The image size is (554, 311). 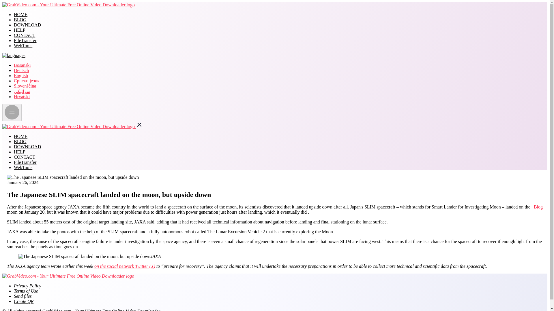 What do you see at coordinates (25, 162) in the screenshot?
I see `FileTransfer` at bounding box center [25, 162].